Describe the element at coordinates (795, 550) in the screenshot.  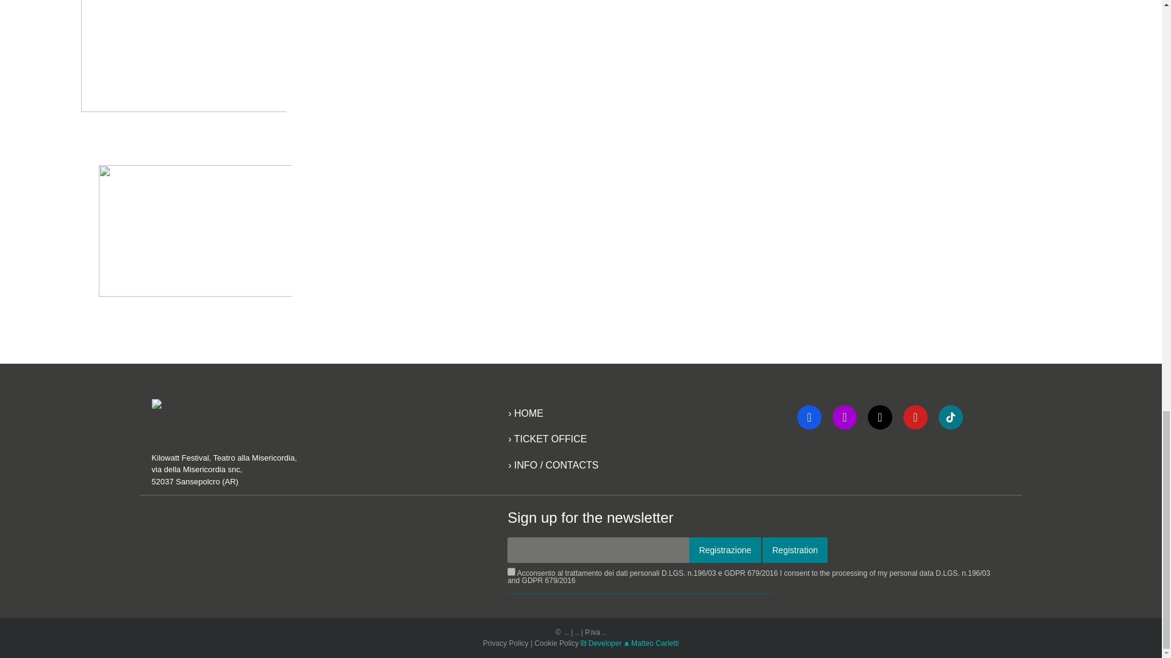
I see `Registration` at that location.